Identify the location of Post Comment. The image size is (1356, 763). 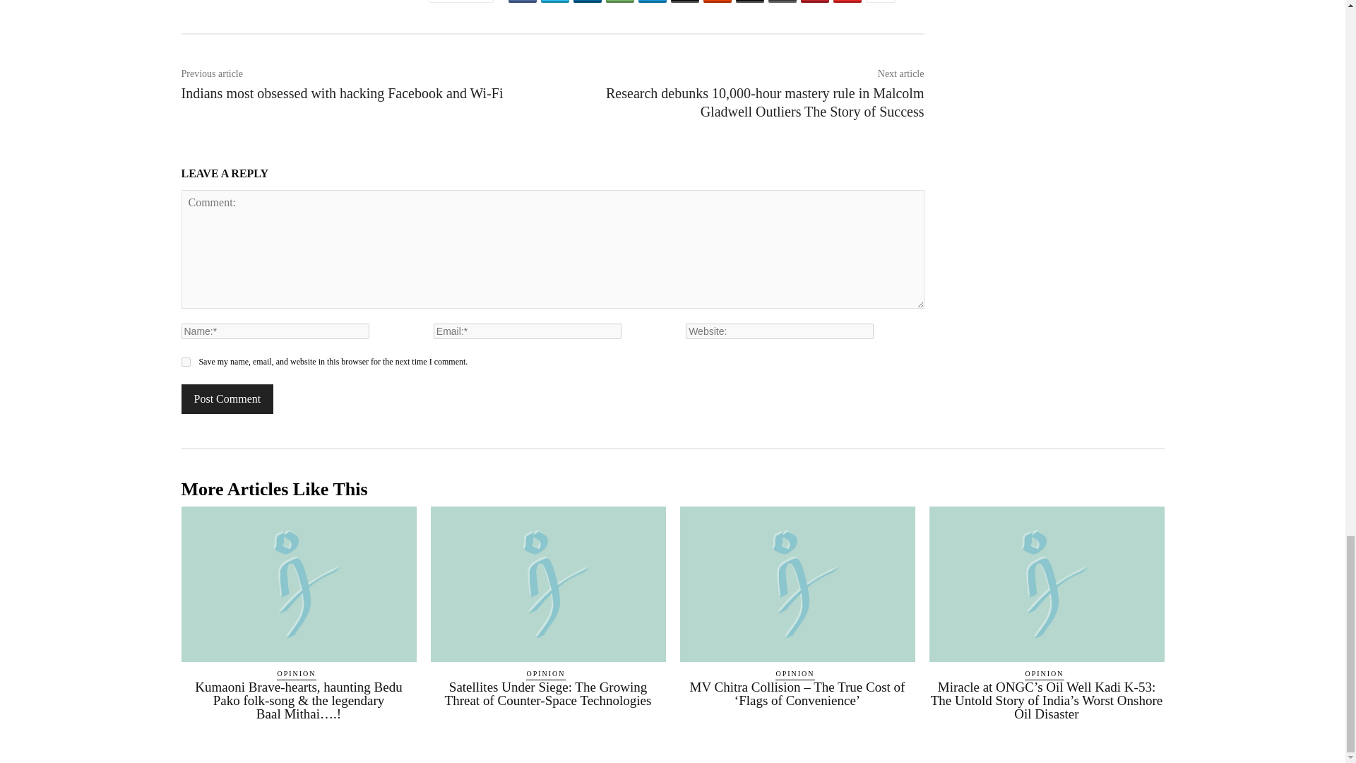
(227, 399).